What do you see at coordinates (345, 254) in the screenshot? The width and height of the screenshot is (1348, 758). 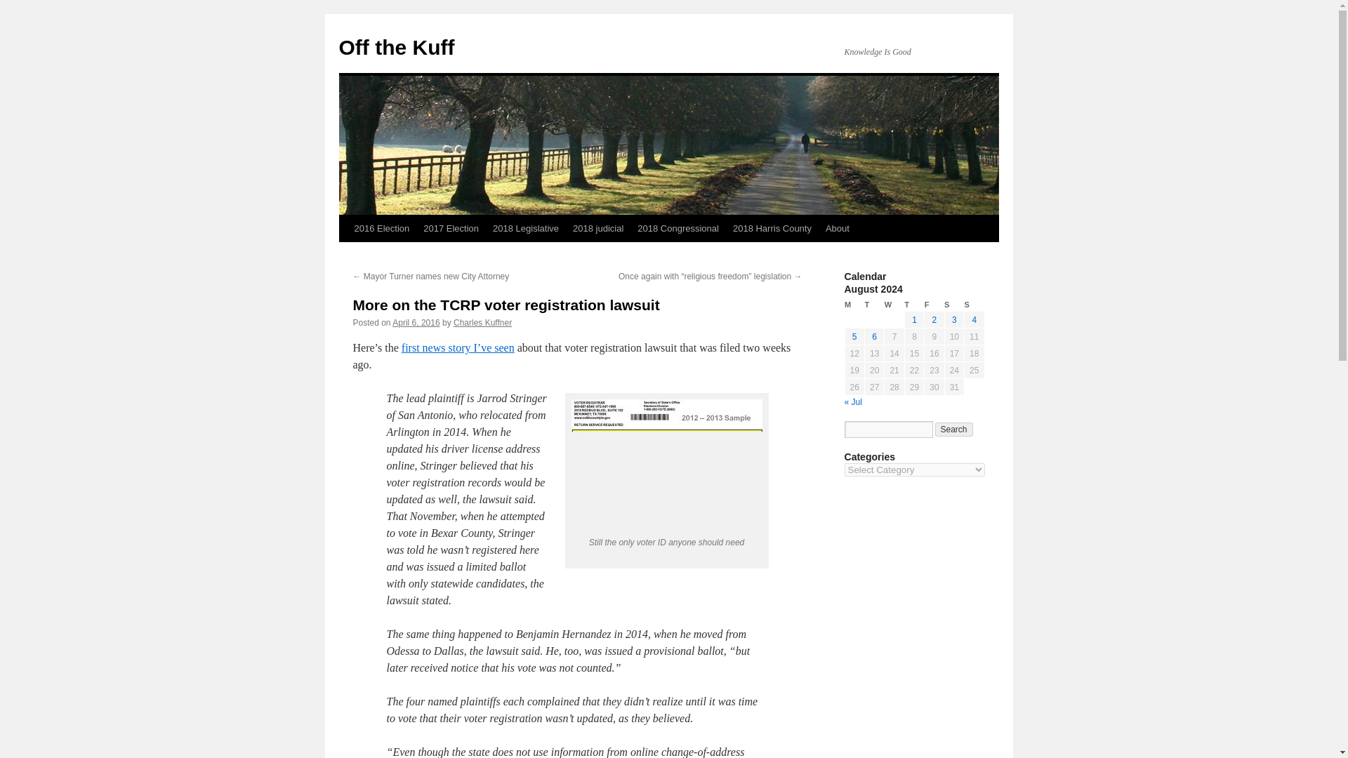 I see `Skip to content` at bounding box center [345, 254].